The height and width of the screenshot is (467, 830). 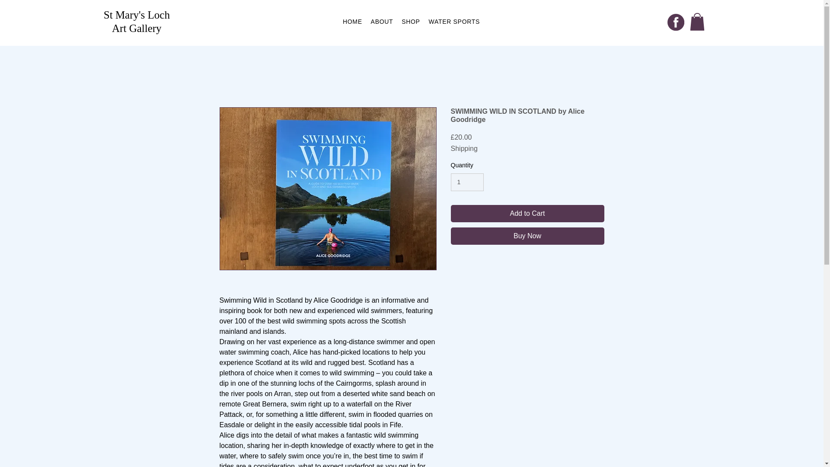 I want to click on WATER SPORTS, so click(x=454, y=22).